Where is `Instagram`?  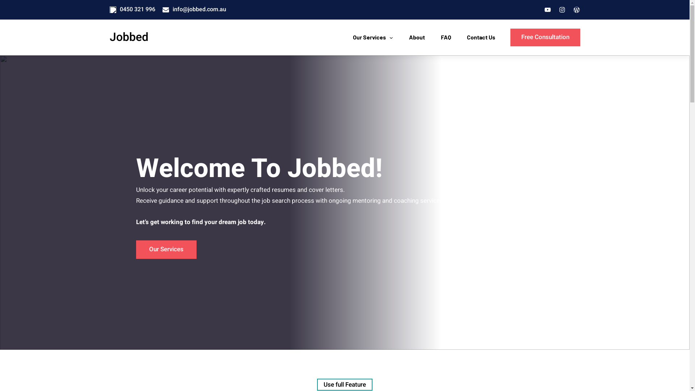
Instagram is located at coordinates (562, 10).